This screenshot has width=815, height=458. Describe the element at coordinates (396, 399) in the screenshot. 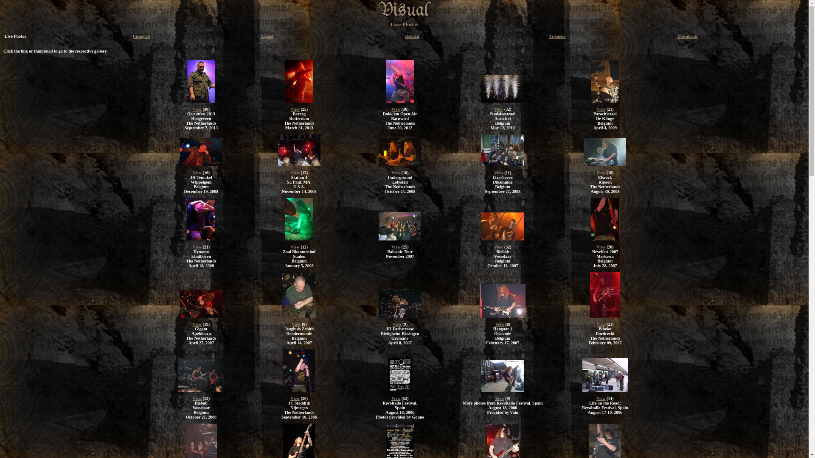

I see `View` at that location.